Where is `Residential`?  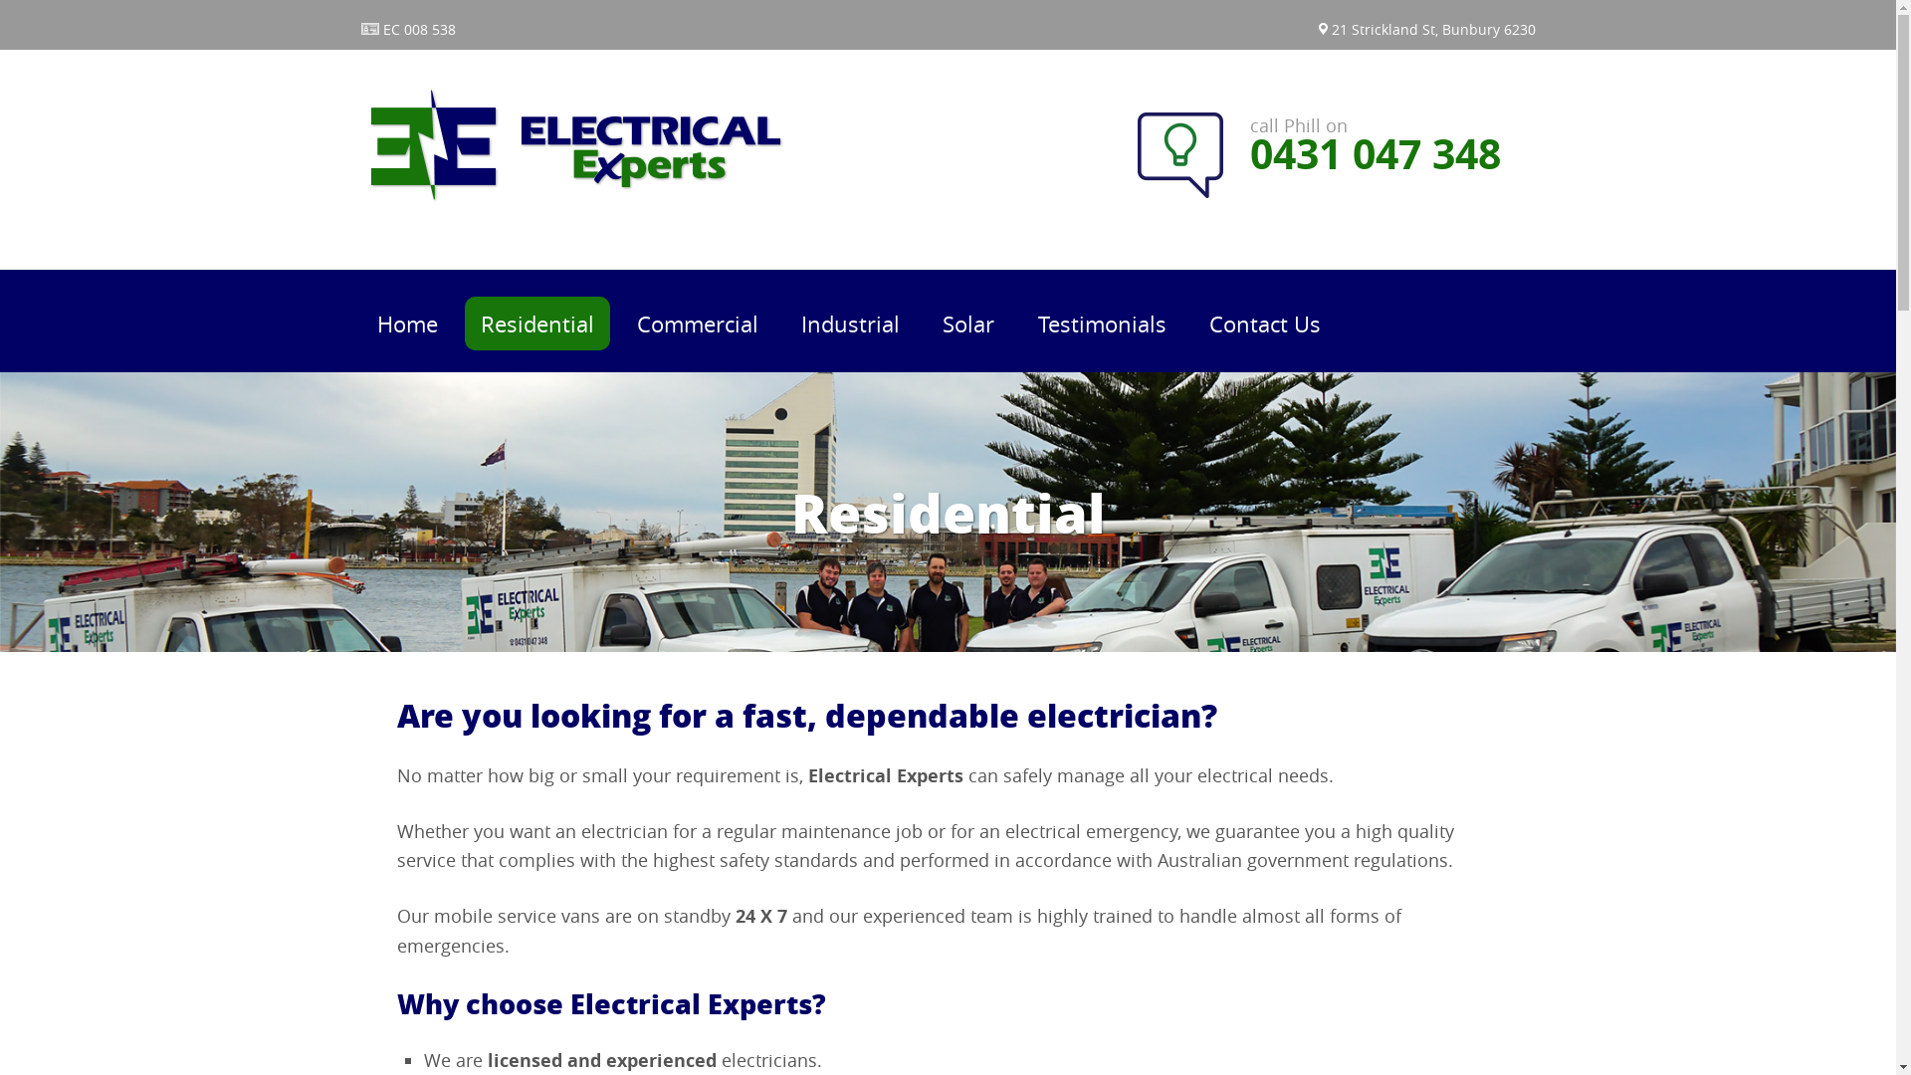
Residential is located at coordinates (537, 323).